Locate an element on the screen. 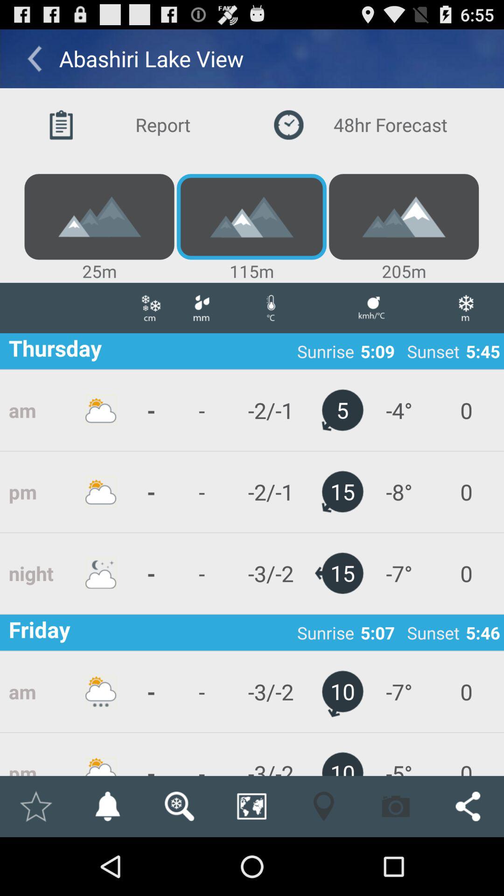  mark as highlight is located at coordinates (35, 806).